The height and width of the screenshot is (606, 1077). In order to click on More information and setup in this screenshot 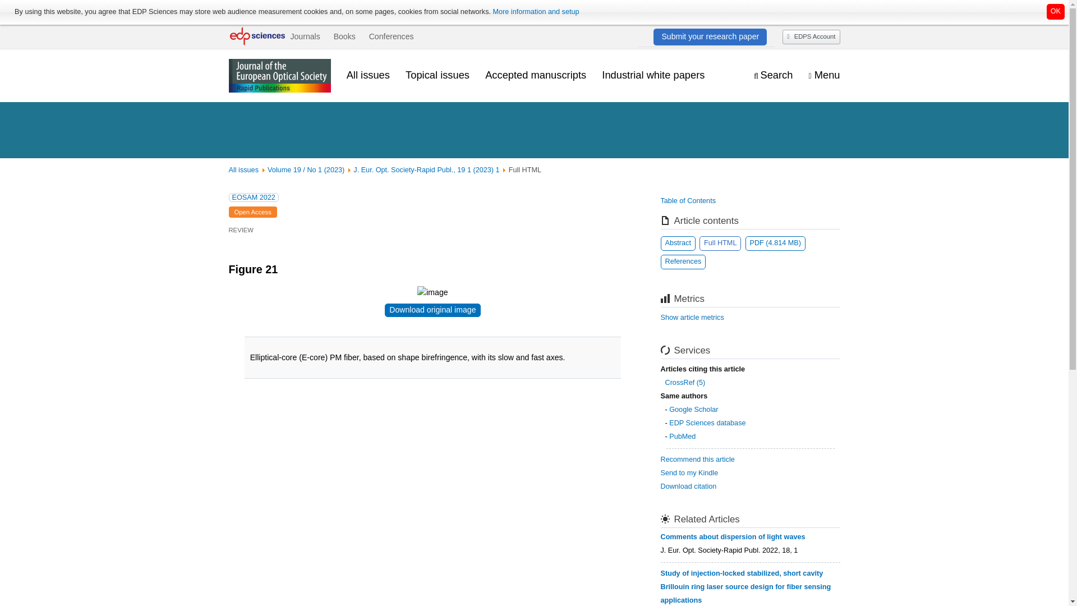, I will do `click(535, 12)`.